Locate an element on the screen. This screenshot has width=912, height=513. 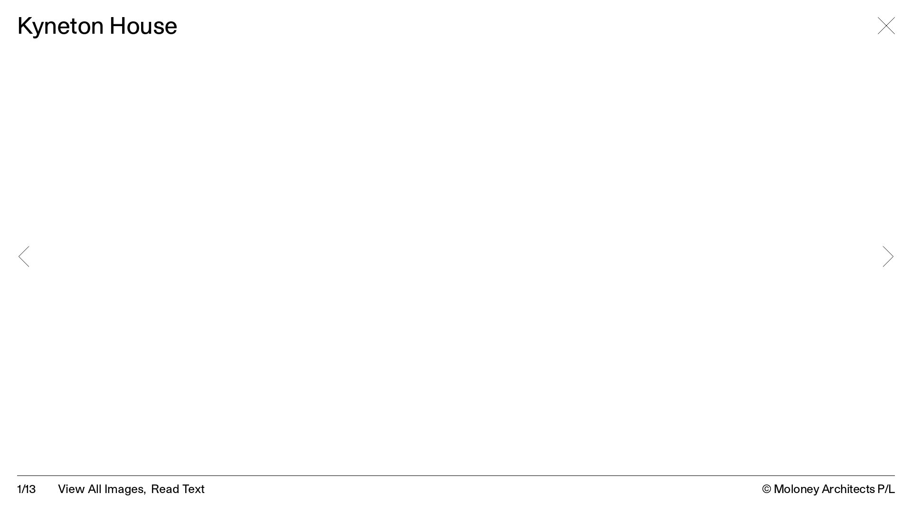
Read Text is located at coordinates (178, 489).